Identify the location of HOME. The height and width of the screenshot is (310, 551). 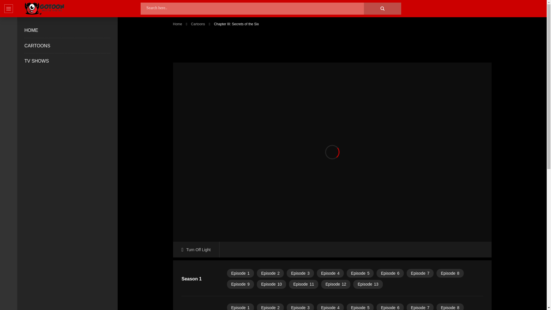
(31, 30).